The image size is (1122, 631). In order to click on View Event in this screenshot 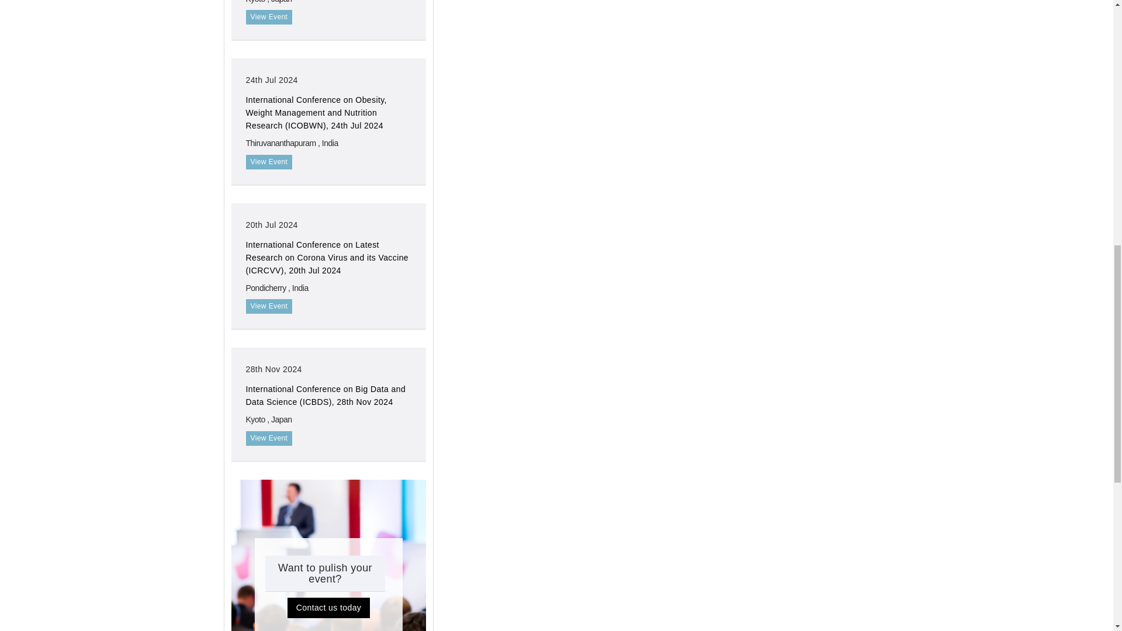, I will do `click(269, 18)`.